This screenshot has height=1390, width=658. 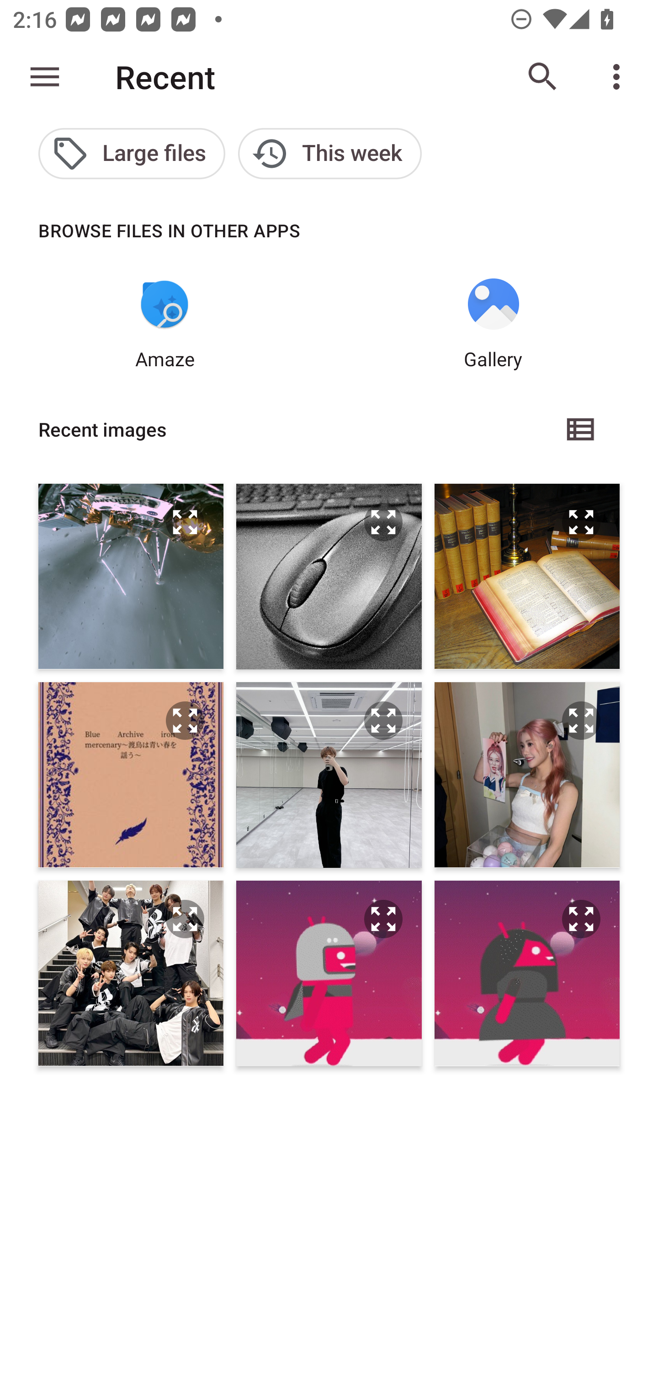 What do you see at coordinates (185, 522) in the screenshot?
I see `Preview the file done.jpg` at bounding box center [185, 522].